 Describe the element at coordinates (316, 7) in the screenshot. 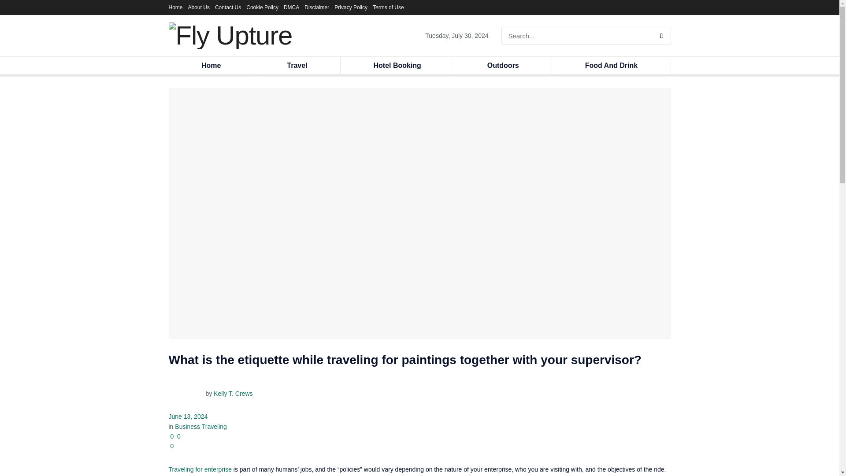

I see `Disclaimer` at that location.